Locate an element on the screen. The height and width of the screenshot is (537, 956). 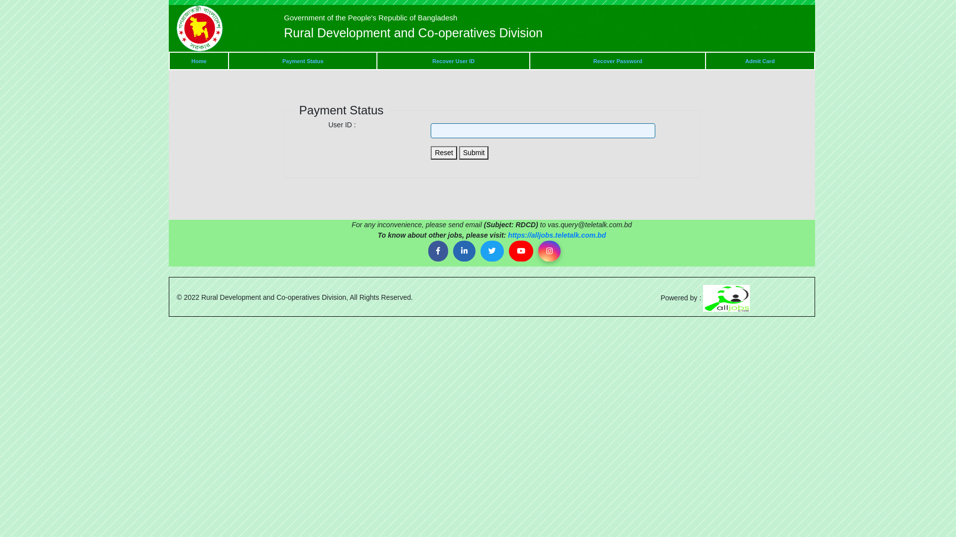
Twitter is located at coordinates (492, 252).